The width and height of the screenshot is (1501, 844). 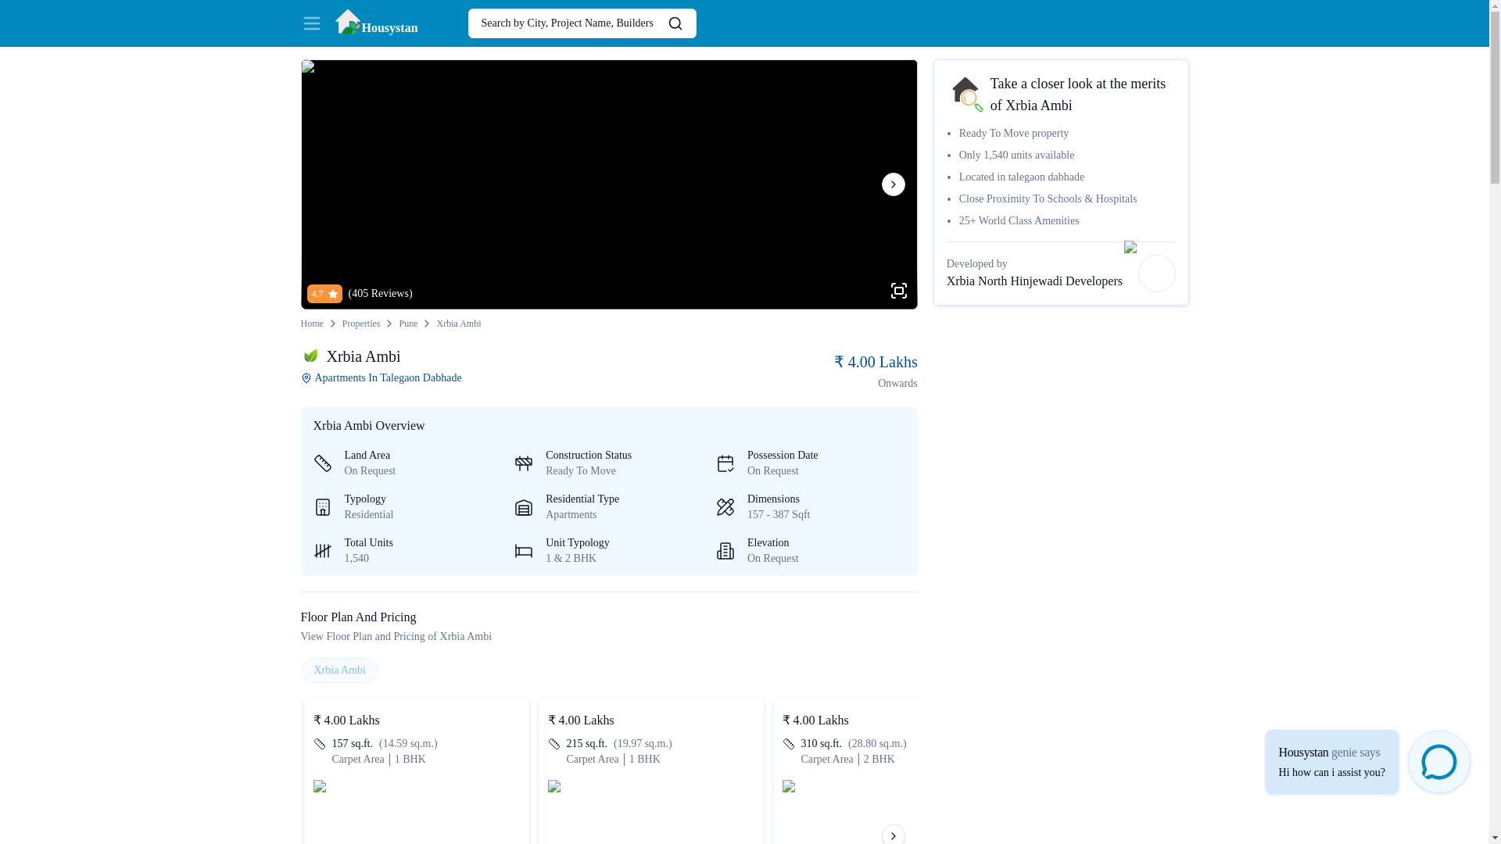 I want to click on Housystan, so click(x=375, y=23).